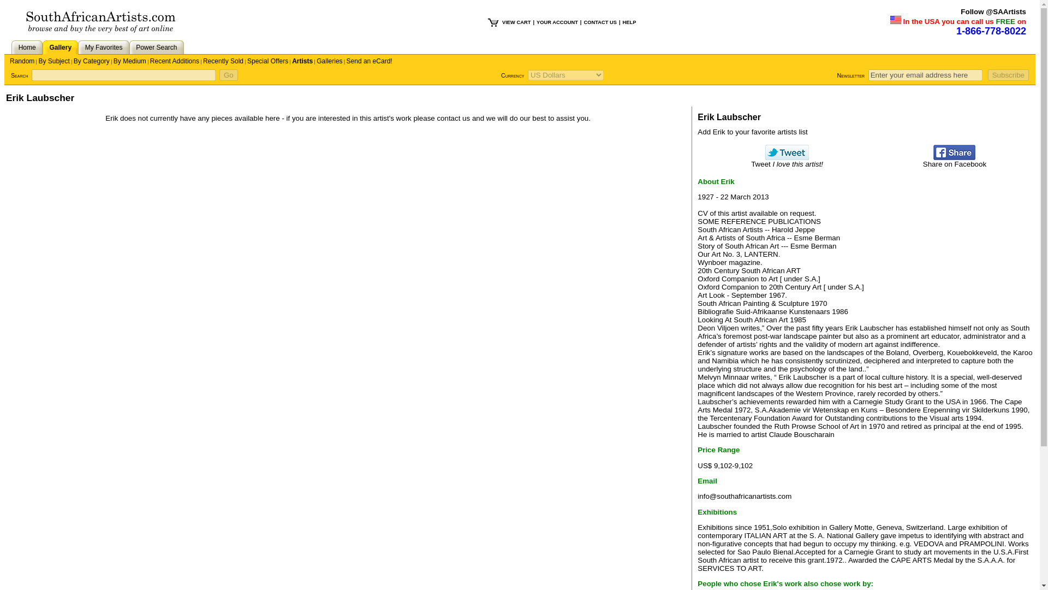  What do you see at coordinates (130, 61) in the screenshot?
I see `By Medium` at bounding box center [130, 61].